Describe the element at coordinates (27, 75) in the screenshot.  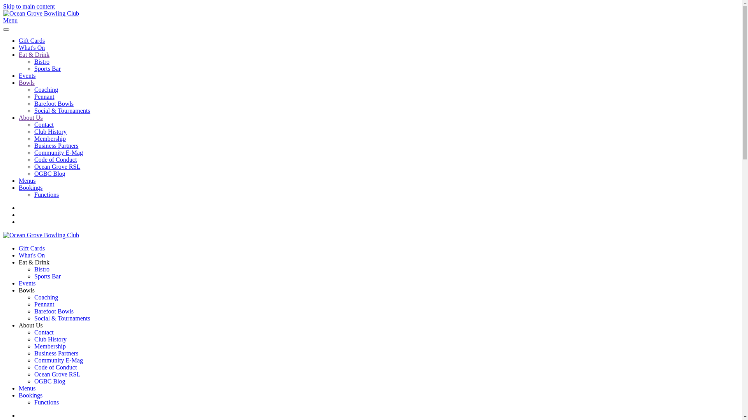
I see `Events` at that location.